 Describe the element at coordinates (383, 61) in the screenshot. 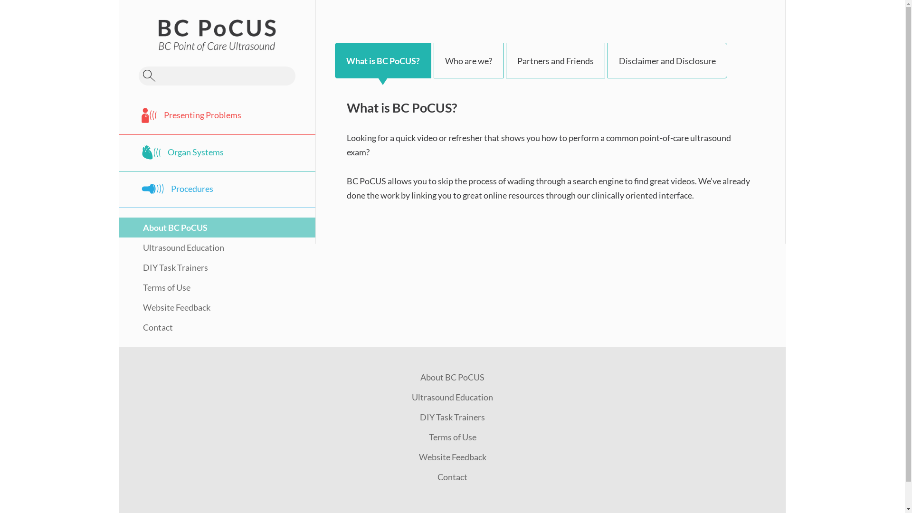

I see `What is BC PoCUS?` at that location.